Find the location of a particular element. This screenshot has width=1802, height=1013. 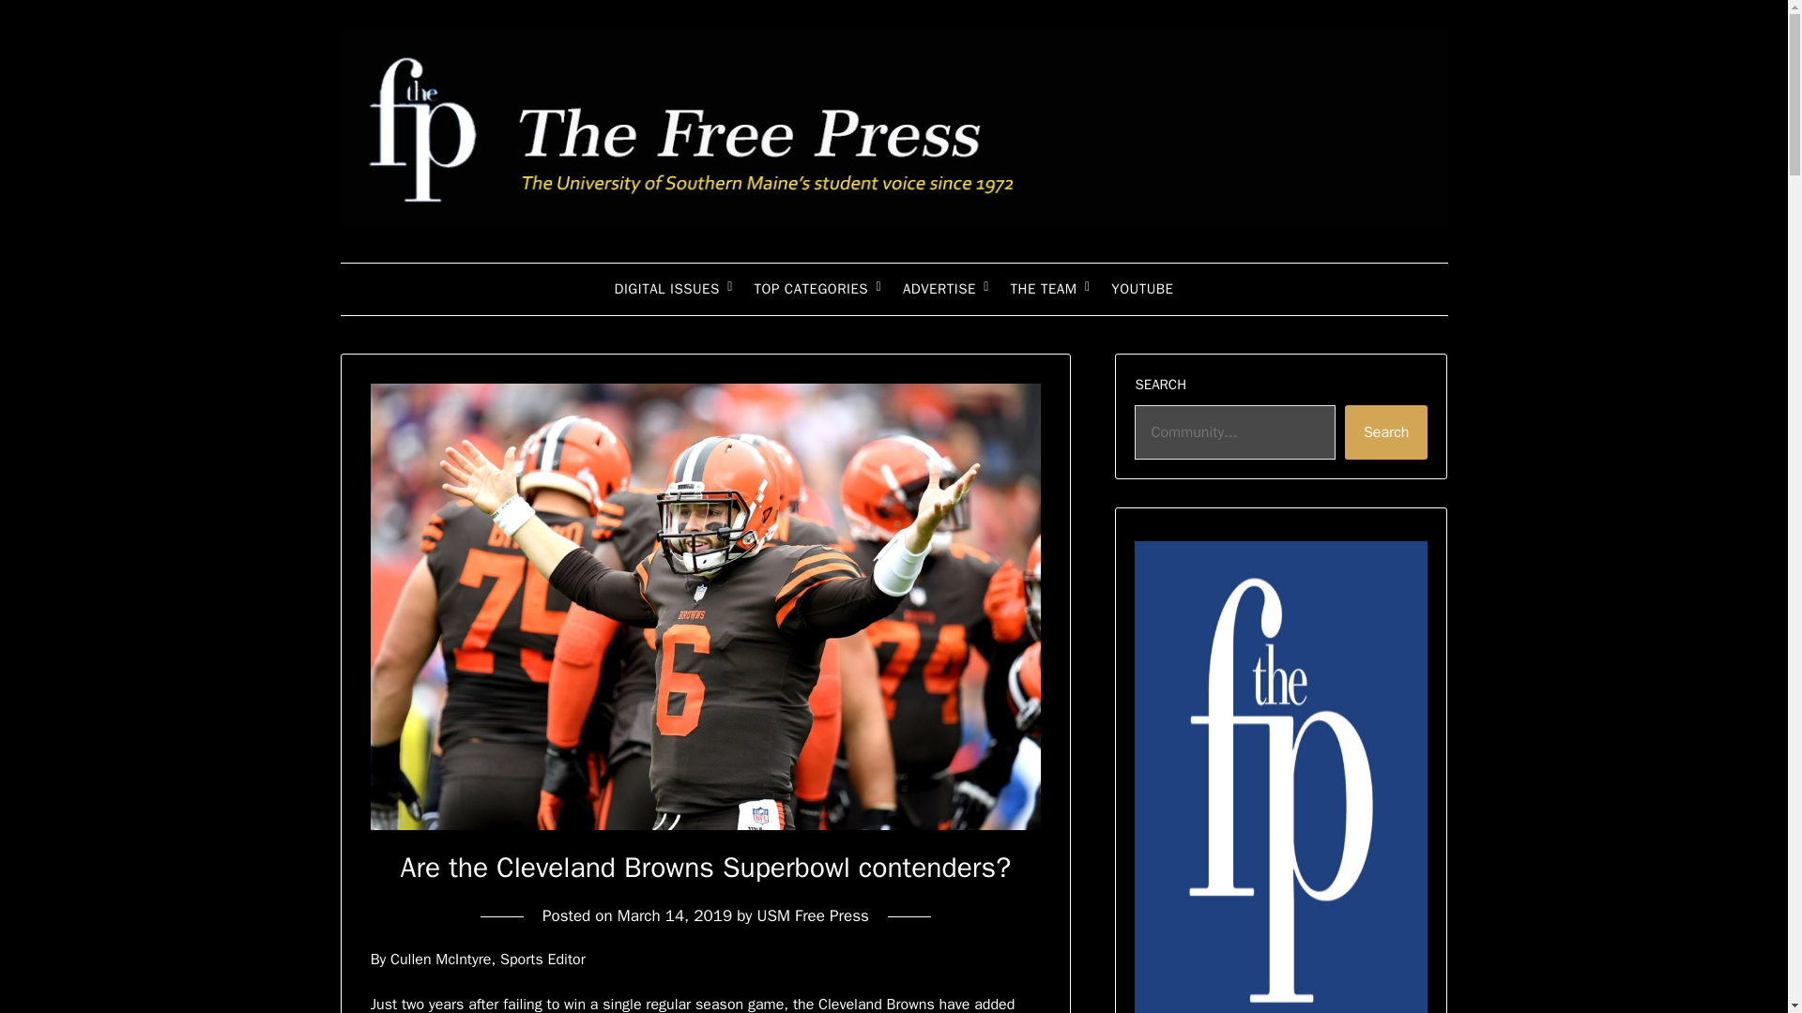

Search is located at coordinates (1386, 432).